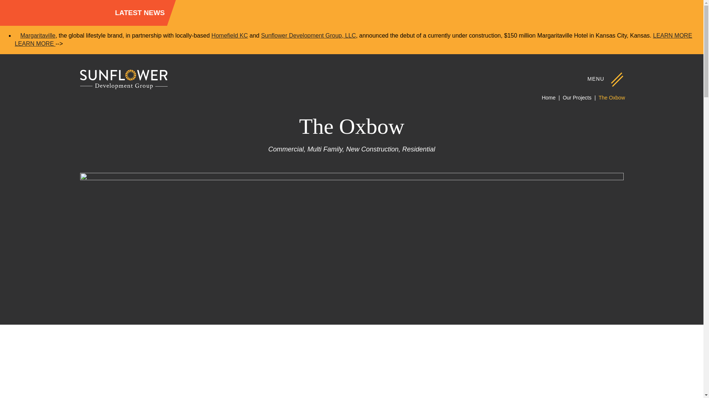  I want to click on Margaritaville, so click(38, 35).